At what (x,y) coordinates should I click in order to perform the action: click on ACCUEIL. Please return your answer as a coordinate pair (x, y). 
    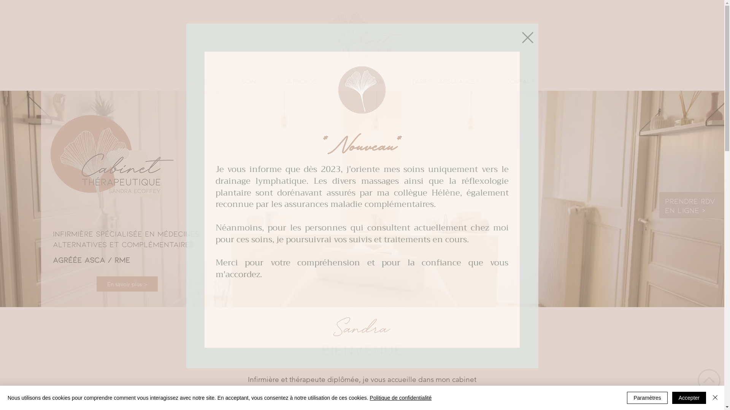
    Looking at the image, I should click on (202, 81).